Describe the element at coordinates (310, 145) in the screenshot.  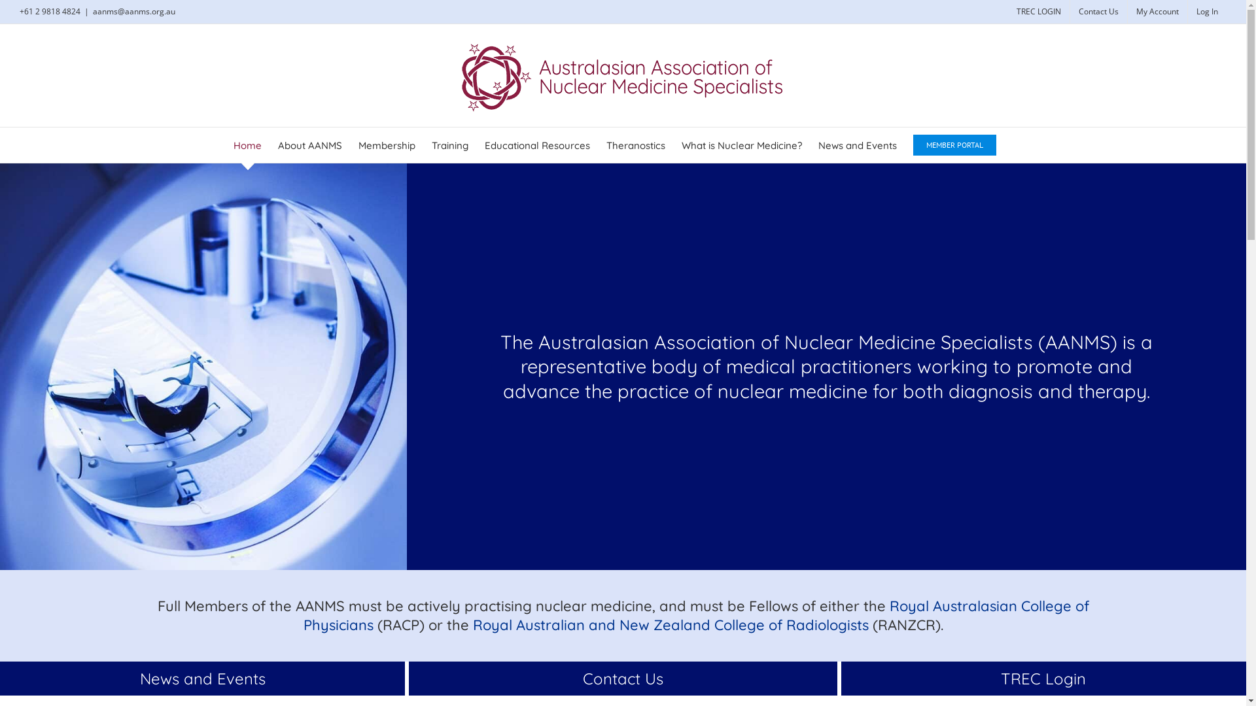
I see `About AANMS` at that location.